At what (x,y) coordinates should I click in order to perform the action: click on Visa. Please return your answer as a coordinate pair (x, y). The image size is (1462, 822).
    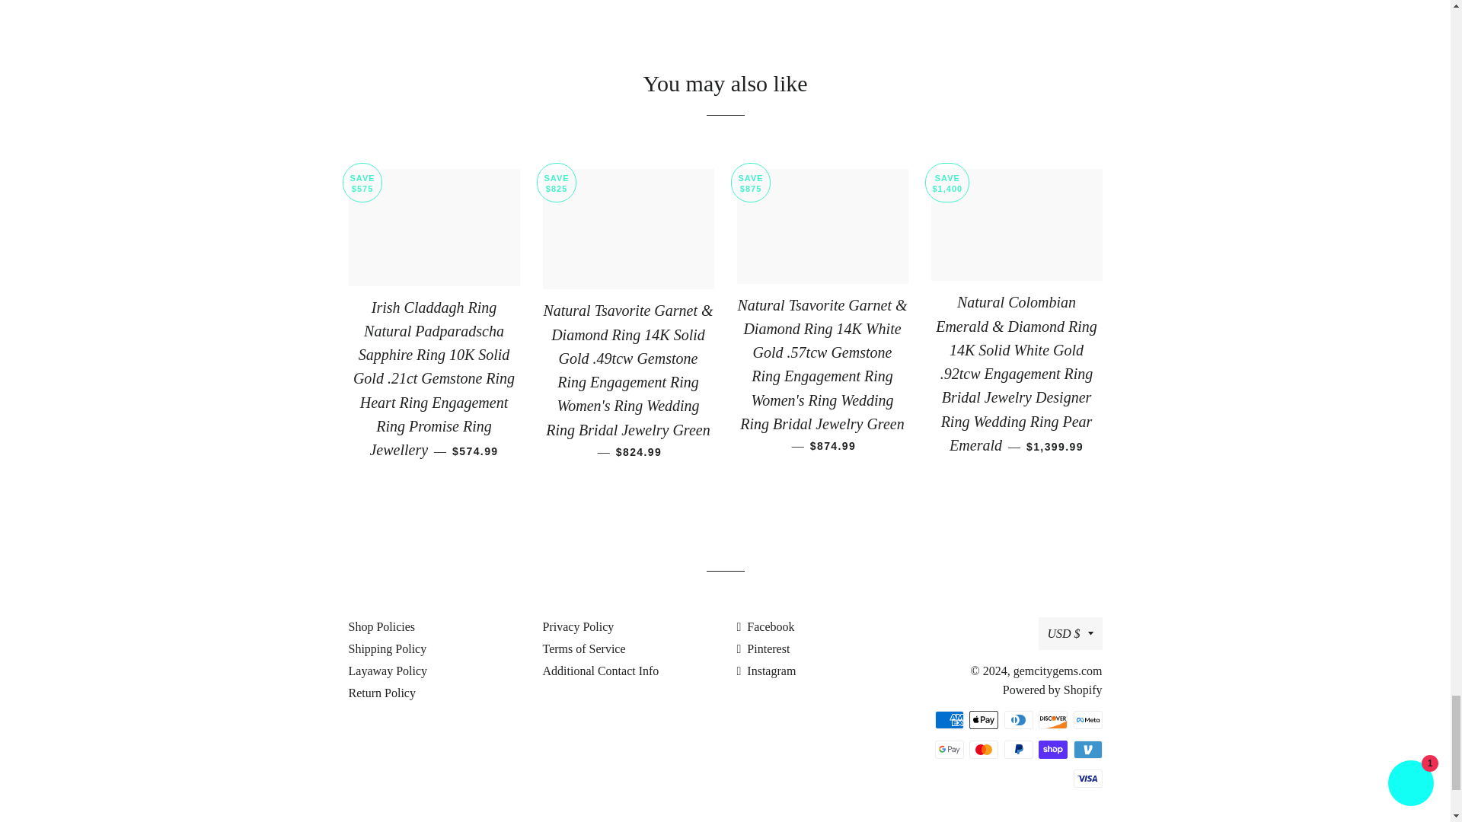
    Looking at the image, I should click on (1087, 778).